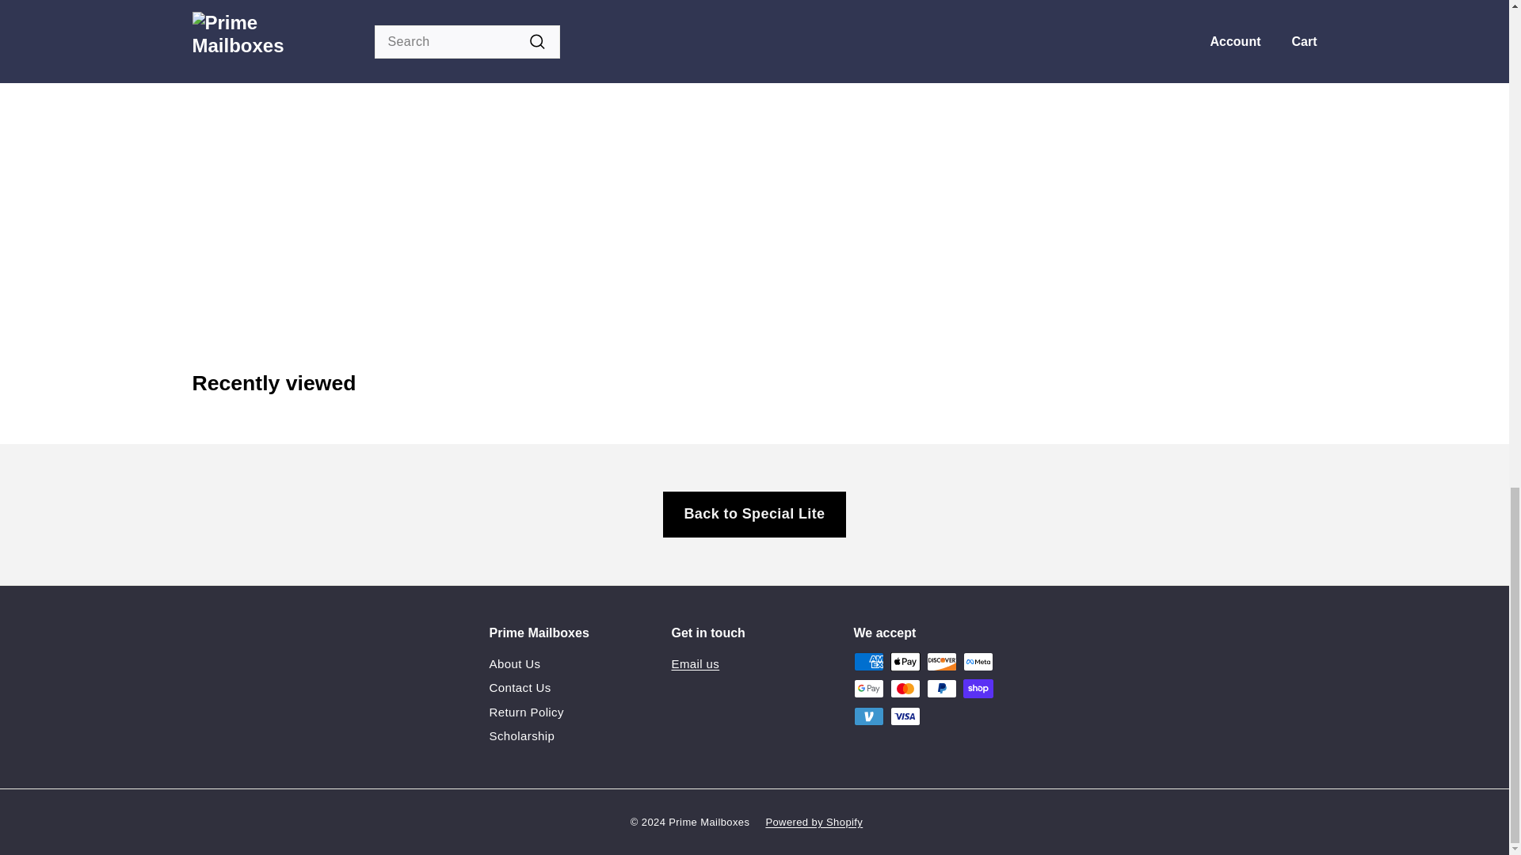  I want to click on Contact Us, so click(520, 688).